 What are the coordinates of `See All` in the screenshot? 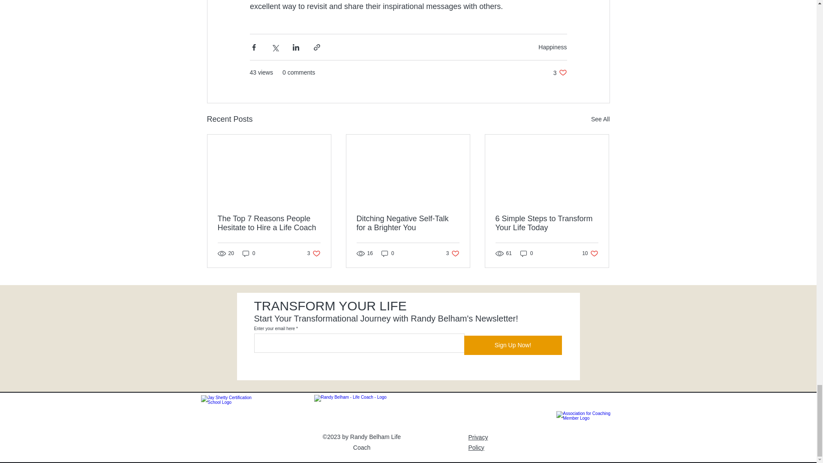 It's located at (552, 47).